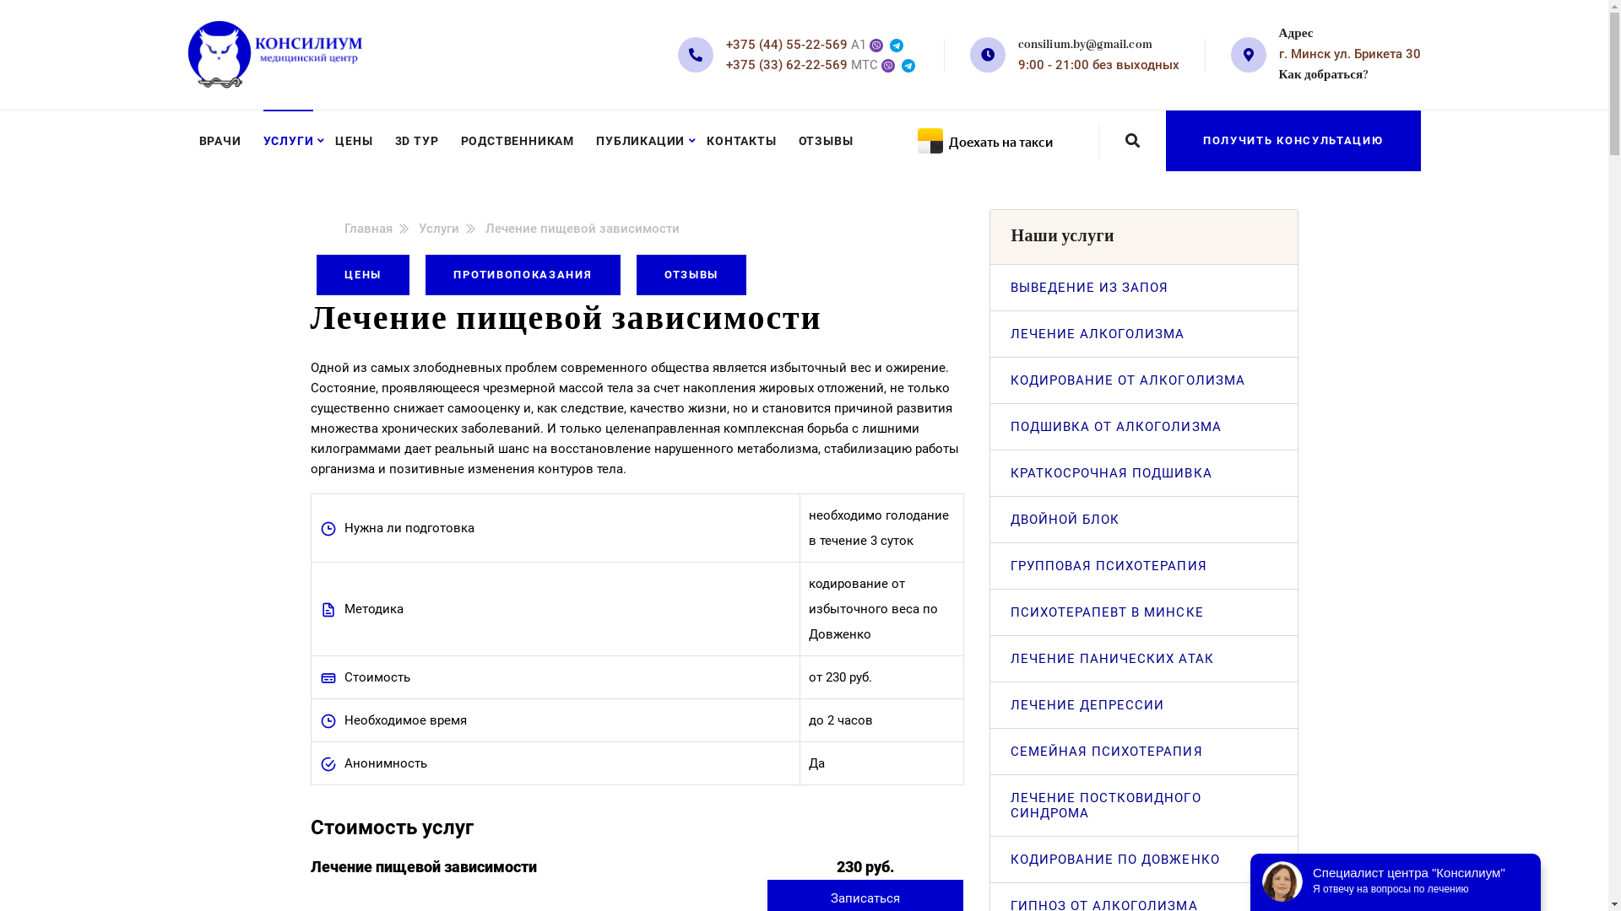 The image size is (1621, 911). I want to click on +375 (44) 55-22-569, so click(787, 45).